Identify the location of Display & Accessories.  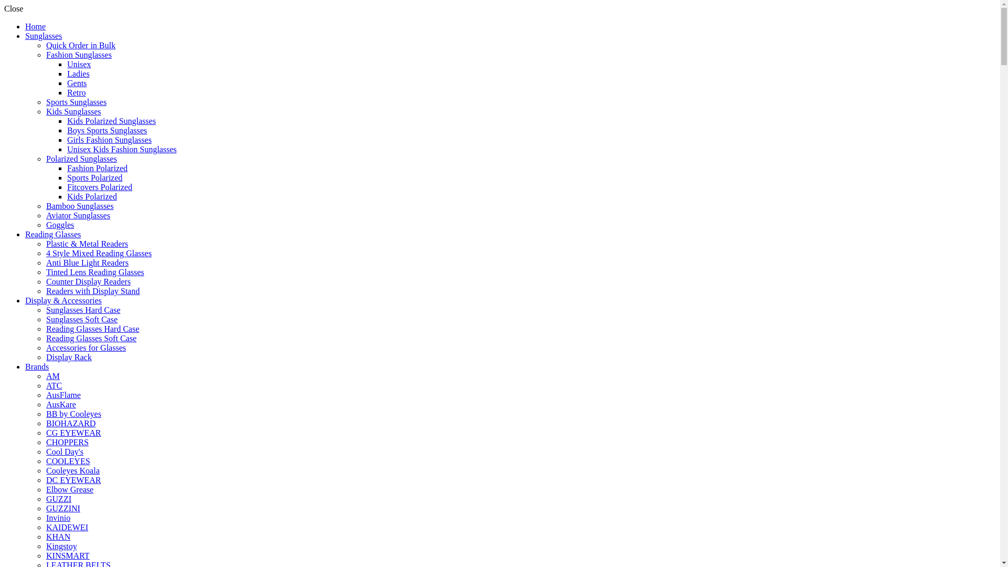
(64, 300).